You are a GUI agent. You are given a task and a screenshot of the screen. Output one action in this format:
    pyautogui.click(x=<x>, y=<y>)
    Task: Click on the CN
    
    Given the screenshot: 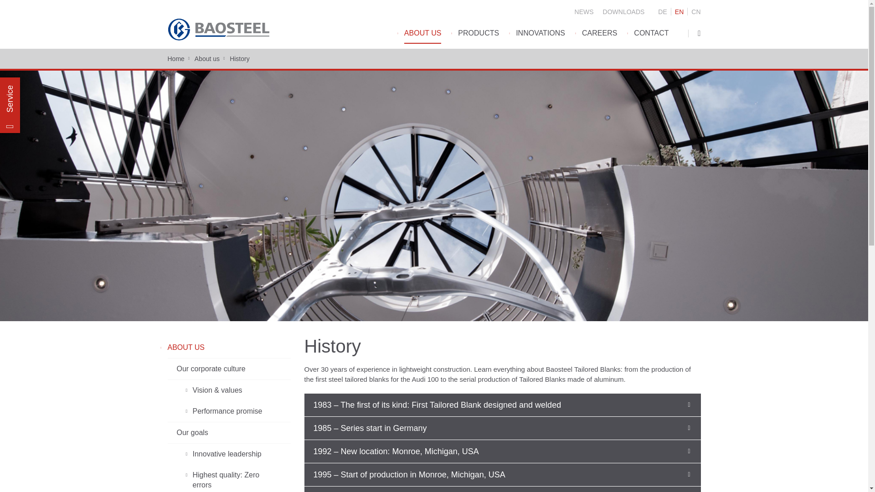 What is the action you would take?
    pyautogui.click(x=695, y=12)
    